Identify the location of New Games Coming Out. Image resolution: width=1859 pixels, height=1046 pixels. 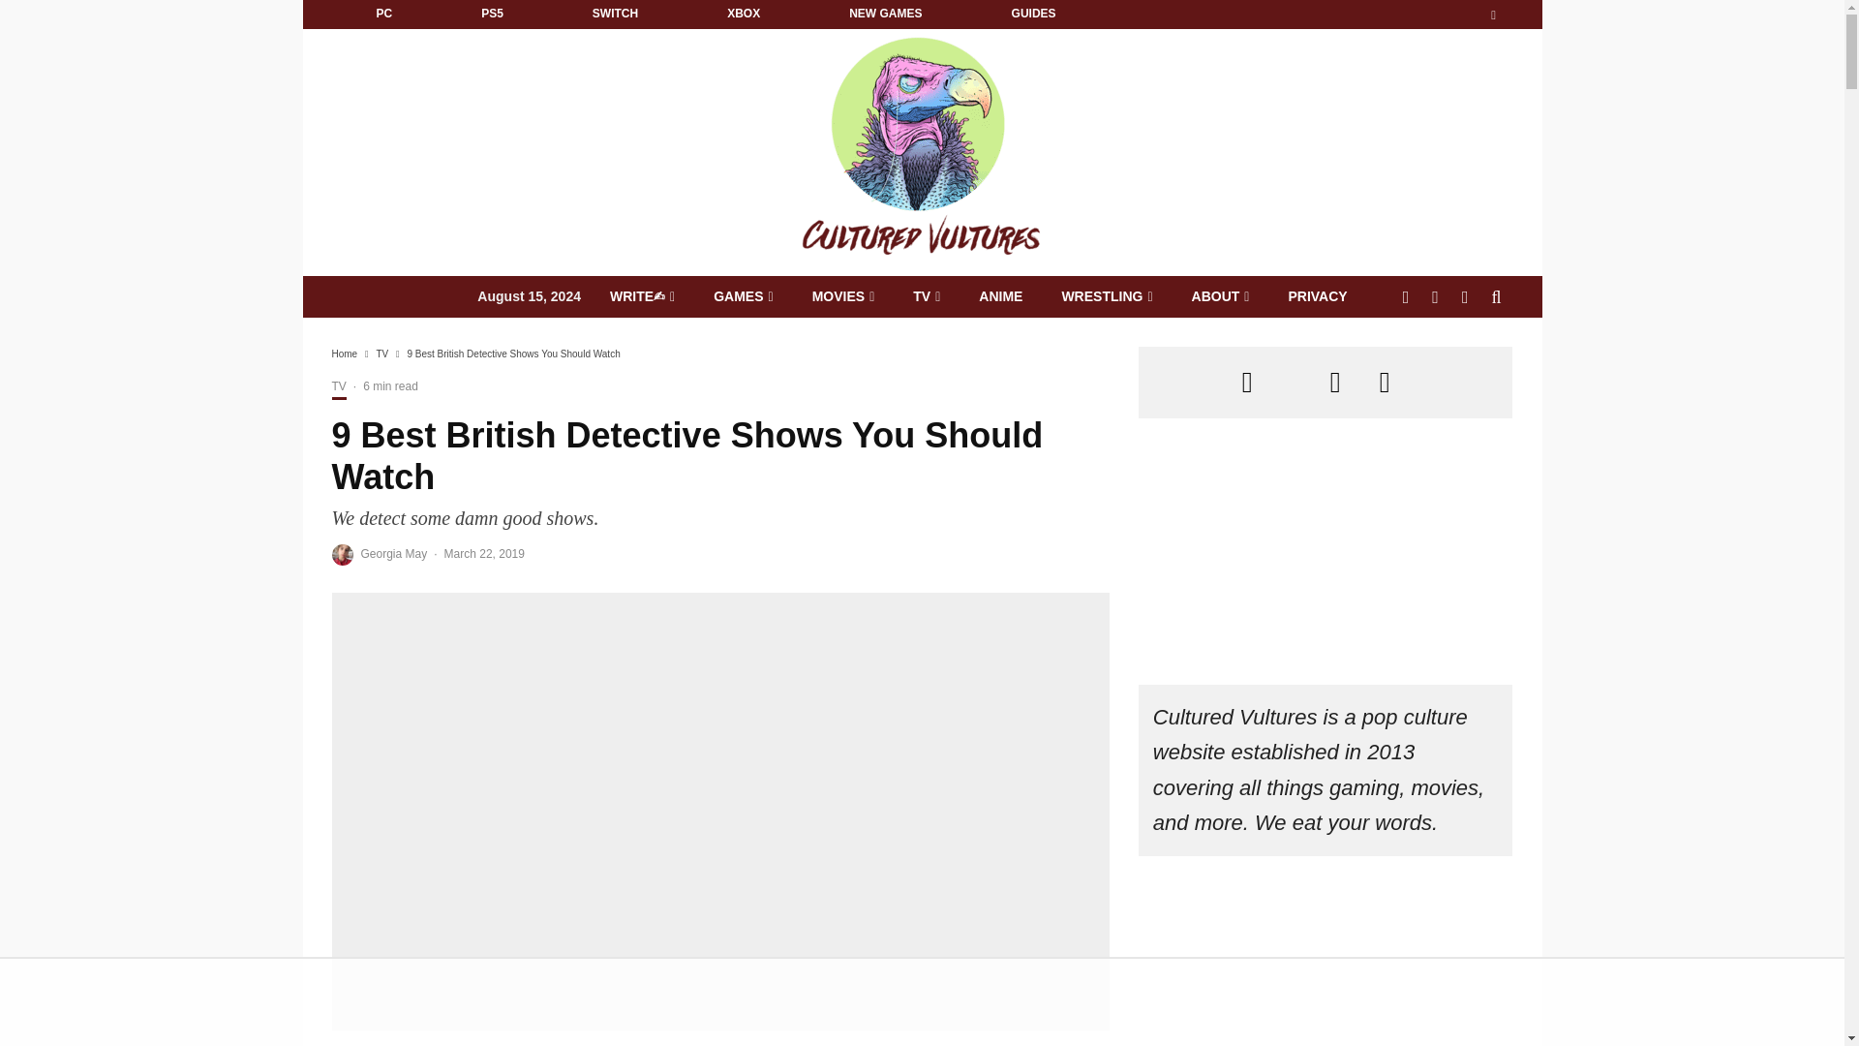
(885, 15).